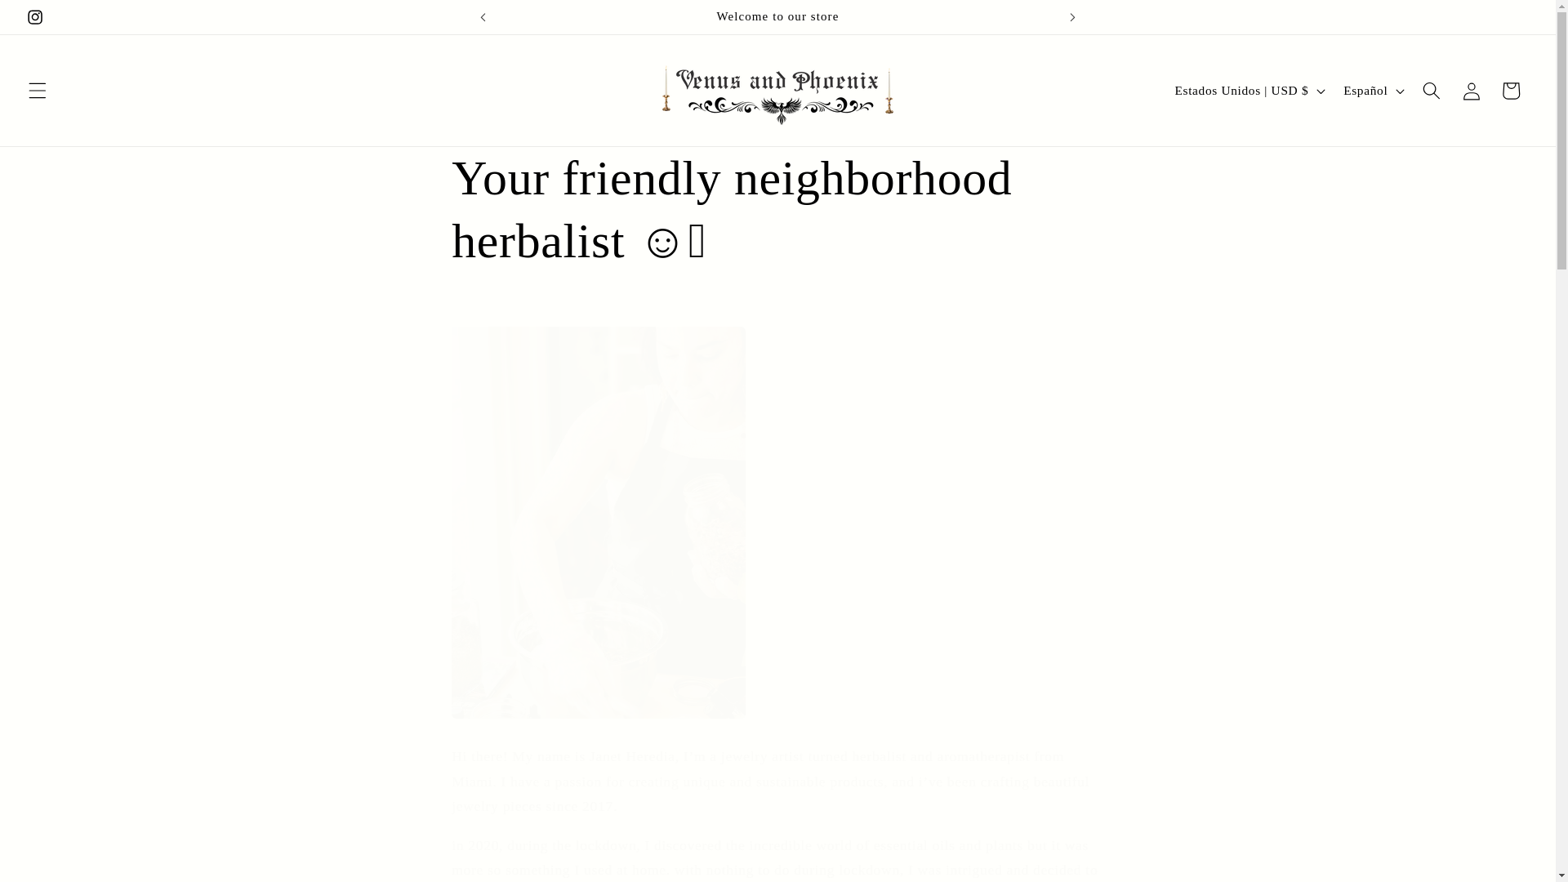  Describe the element at coordinates (54, 20) in the screenshot. I see `Ir directamente al contenido` at that location.